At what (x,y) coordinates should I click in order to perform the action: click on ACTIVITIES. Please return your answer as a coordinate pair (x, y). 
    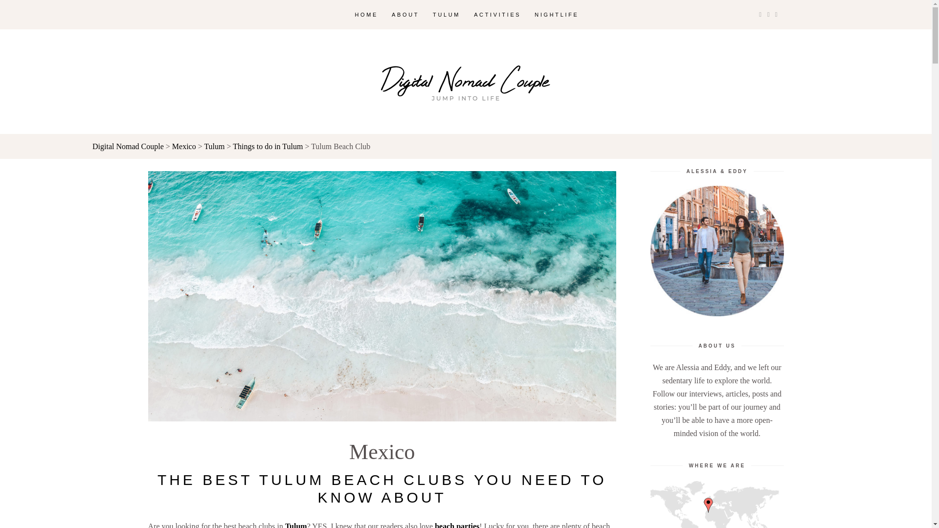
    Looking at the image, I should click on (497, 15).